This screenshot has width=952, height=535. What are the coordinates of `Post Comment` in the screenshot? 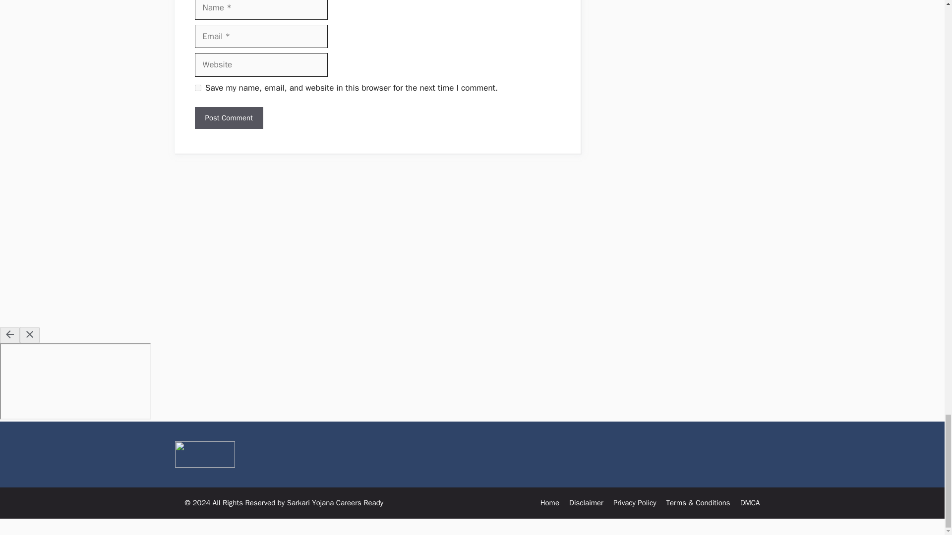 It's located at (228, 118).